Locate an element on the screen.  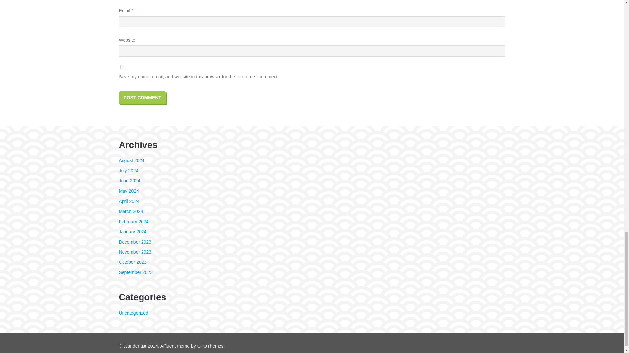
July 2024 is located at coordinates (128, 171).